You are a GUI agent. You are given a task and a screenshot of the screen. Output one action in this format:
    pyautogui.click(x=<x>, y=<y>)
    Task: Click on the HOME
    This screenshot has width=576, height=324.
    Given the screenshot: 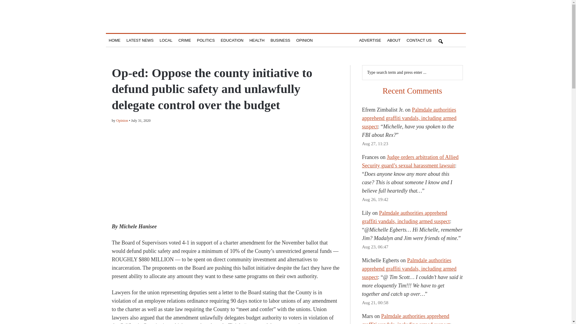 What is the action you would take?
    pyautogui.click(x=114, y=40)
    